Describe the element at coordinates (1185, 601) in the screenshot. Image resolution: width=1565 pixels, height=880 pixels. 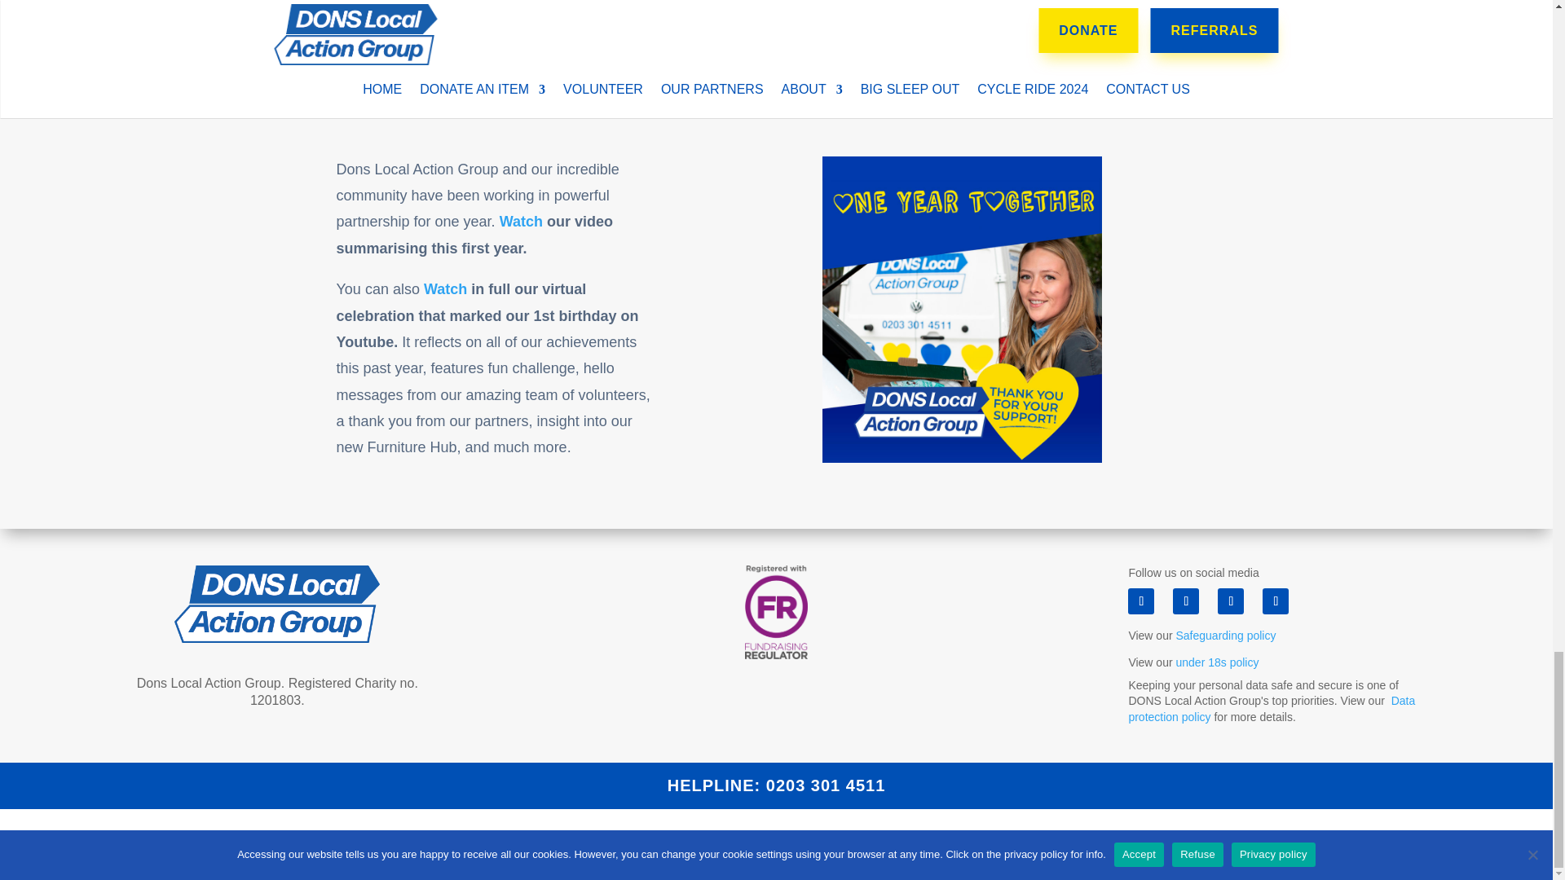
I see `Follow on Twitter` at that location.